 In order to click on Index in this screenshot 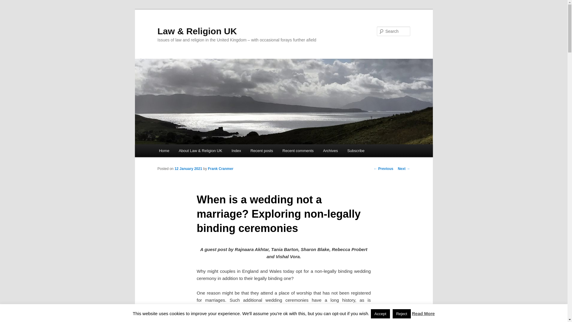, I will do `click(237, 151)`.